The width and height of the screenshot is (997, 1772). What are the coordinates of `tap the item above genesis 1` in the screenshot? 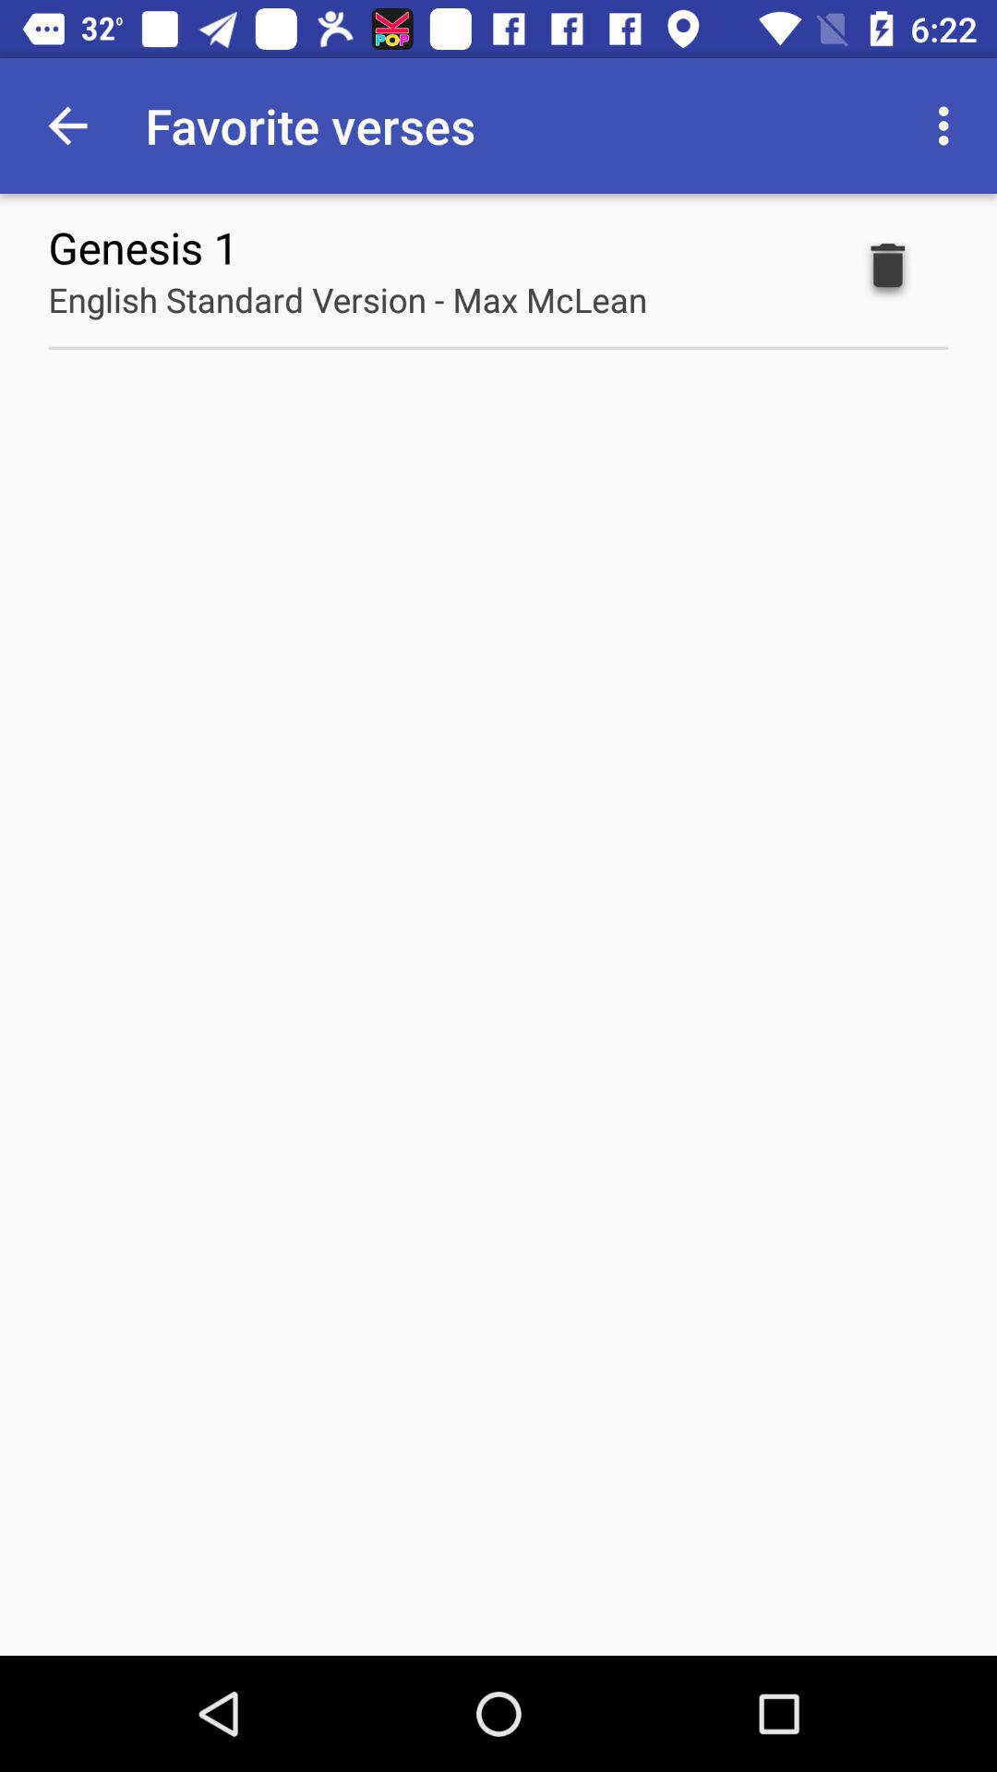 It's located at (67, 126).